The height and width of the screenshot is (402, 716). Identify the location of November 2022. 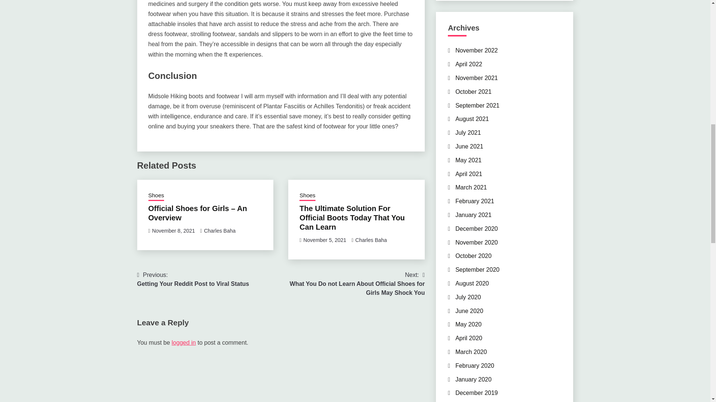
(468, 64).